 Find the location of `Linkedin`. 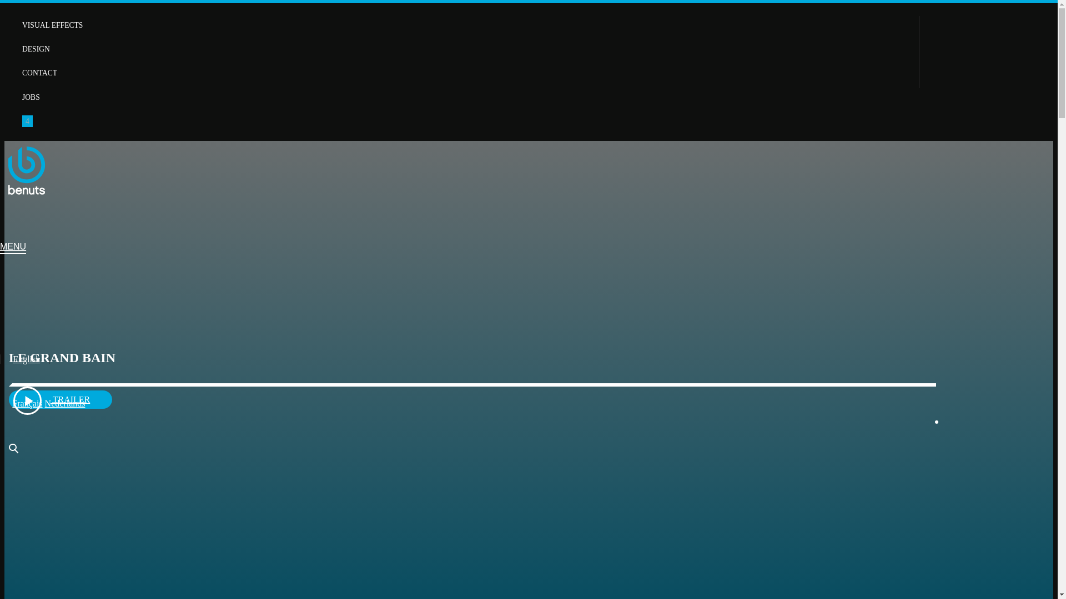

Linkedin is located at coordinates (3, 303).